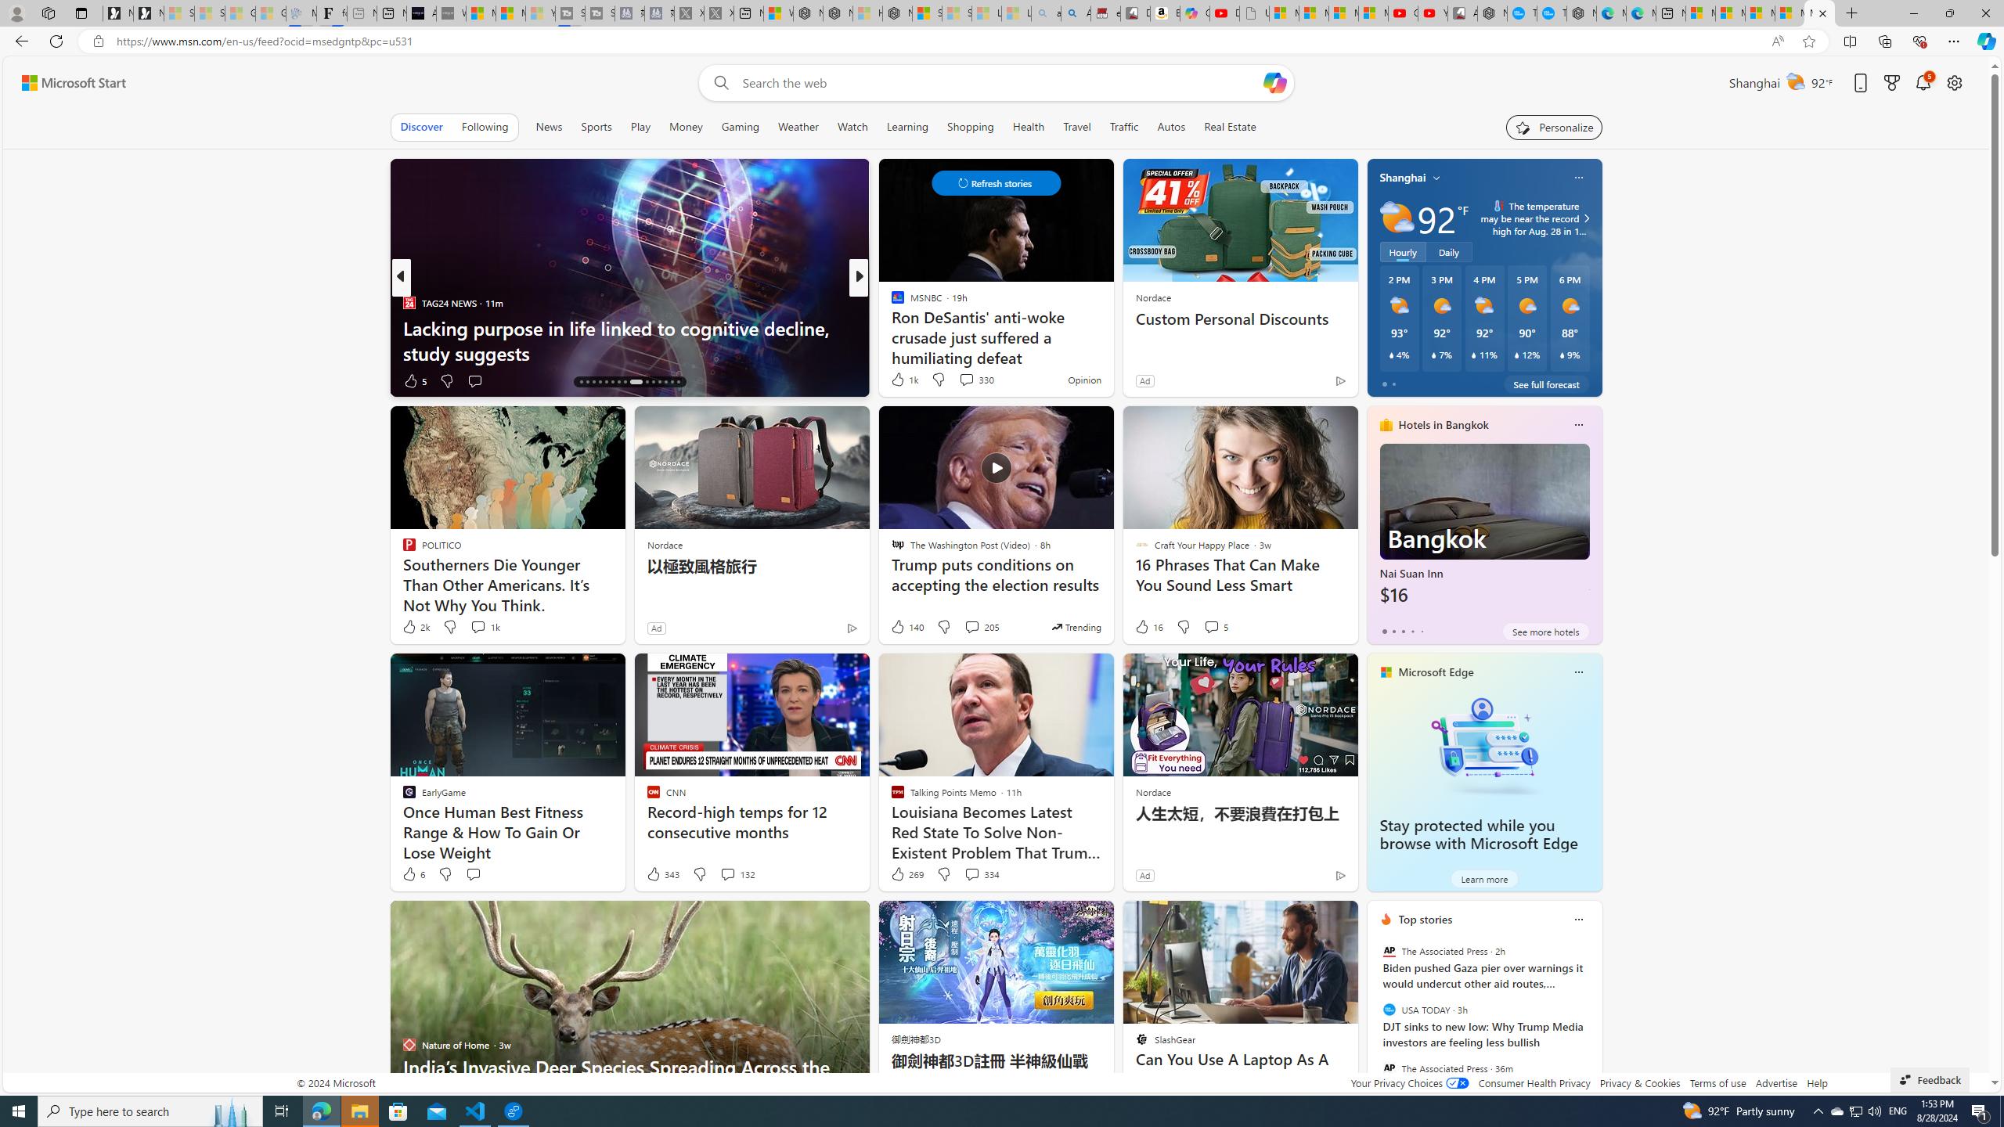 The height and width of the screenshot is (1127, 2004). Describe the element at coordinates (413, 873) in the screenshot. I see `6 Like` at that location.